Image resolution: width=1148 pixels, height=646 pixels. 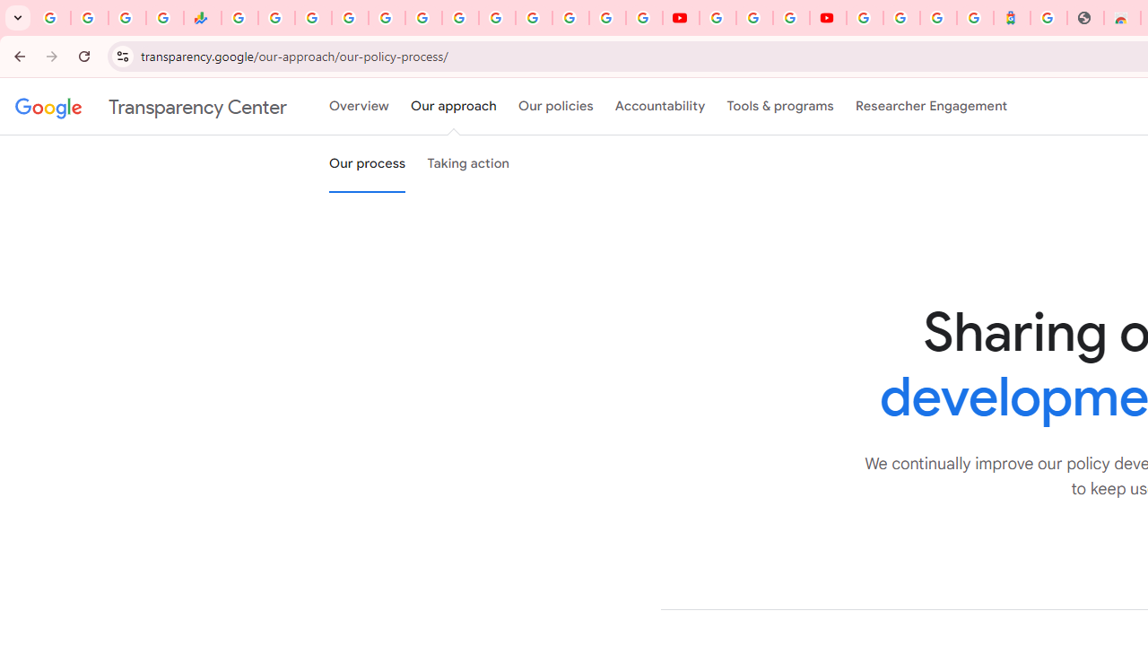 I want to click on Transparency Center, so click(x=151, y=107).